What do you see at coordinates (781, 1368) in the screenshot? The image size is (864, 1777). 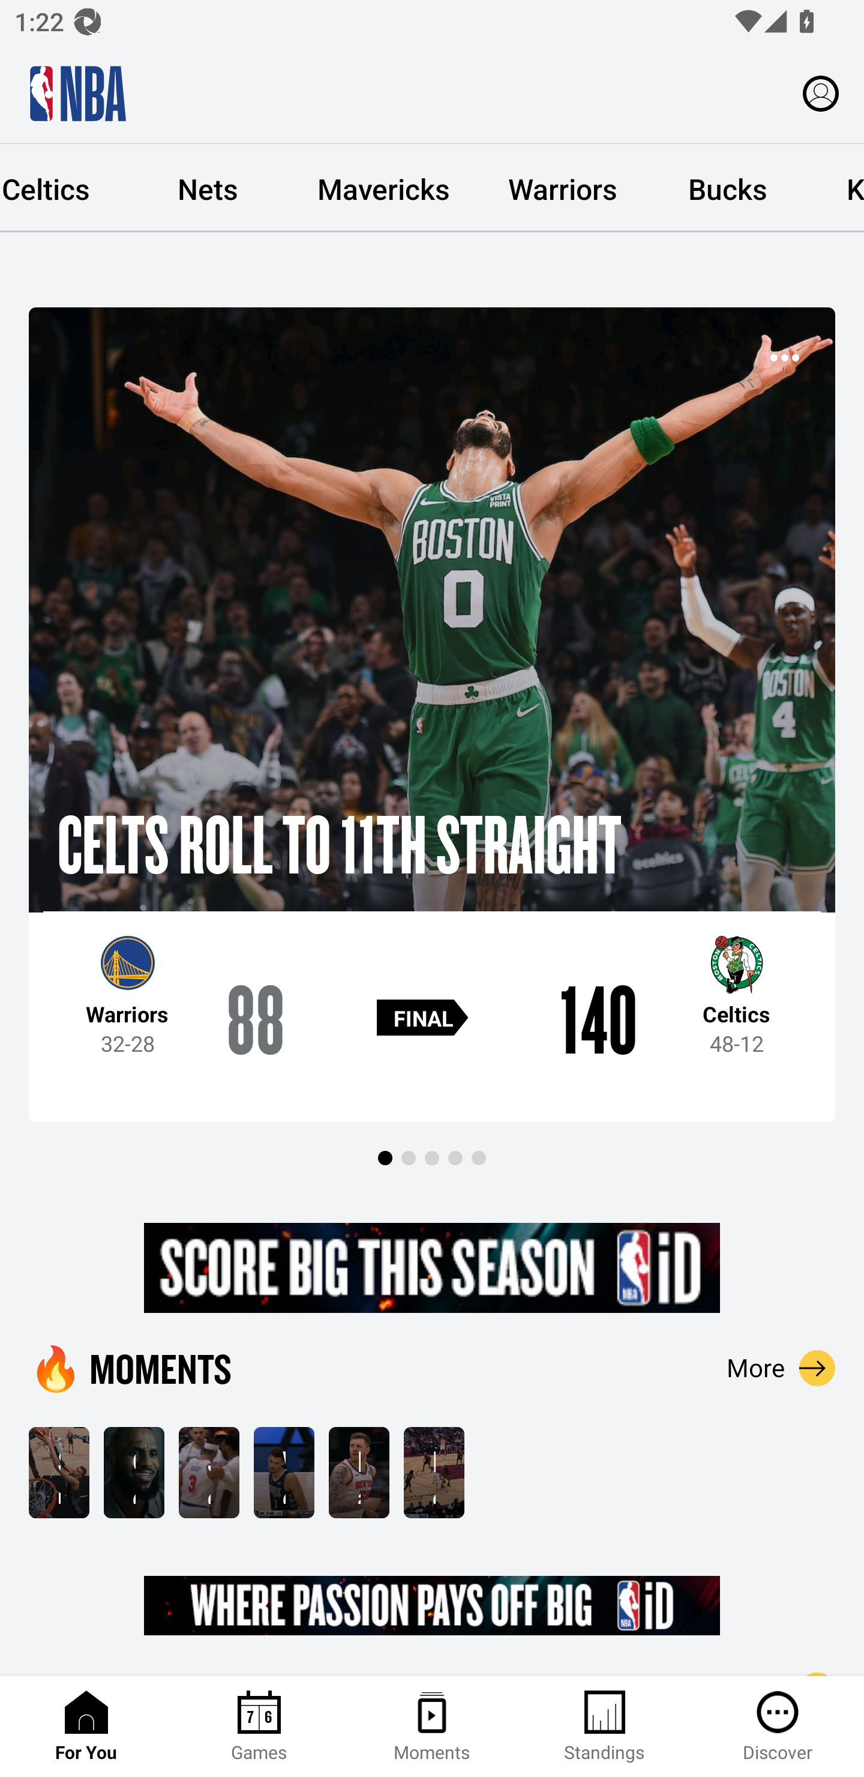 I see `More` at bounding box center [781, 1368].